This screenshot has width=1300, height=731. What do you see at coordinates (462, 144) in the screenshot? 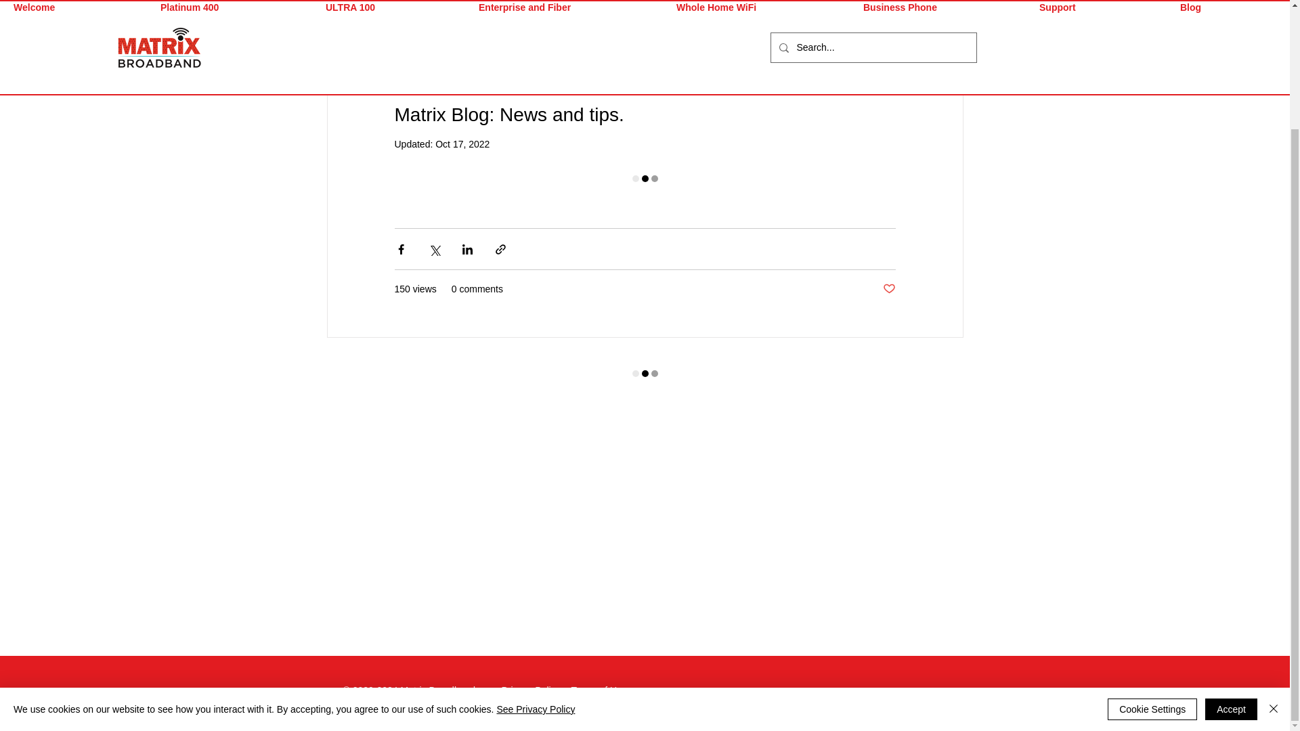
I see `Oct 17, 2022` at bounding box center [462, 144].